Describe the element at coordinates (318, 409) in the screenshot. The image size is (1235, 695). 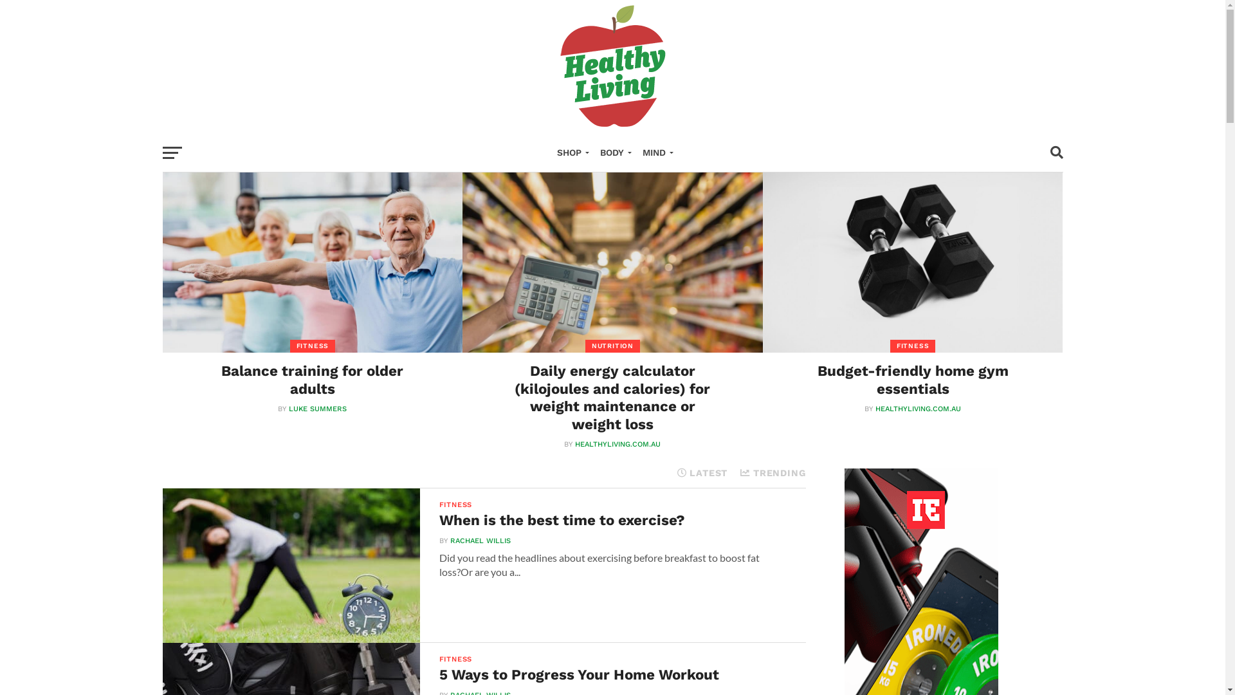
I see `LUKE SUMMERS` at that location.